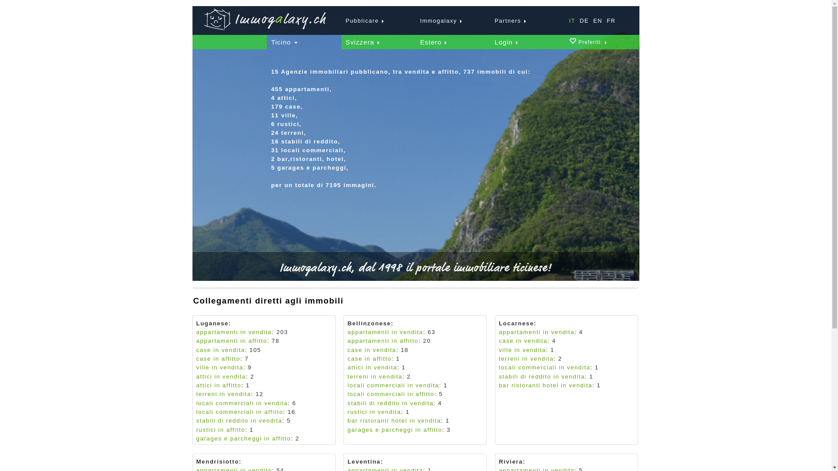 Image resolution: width=838 pixels, height=471 pixels. Describe the element at coordinates (284, 98) in the screenshot. I see `4 attici,` at that location.